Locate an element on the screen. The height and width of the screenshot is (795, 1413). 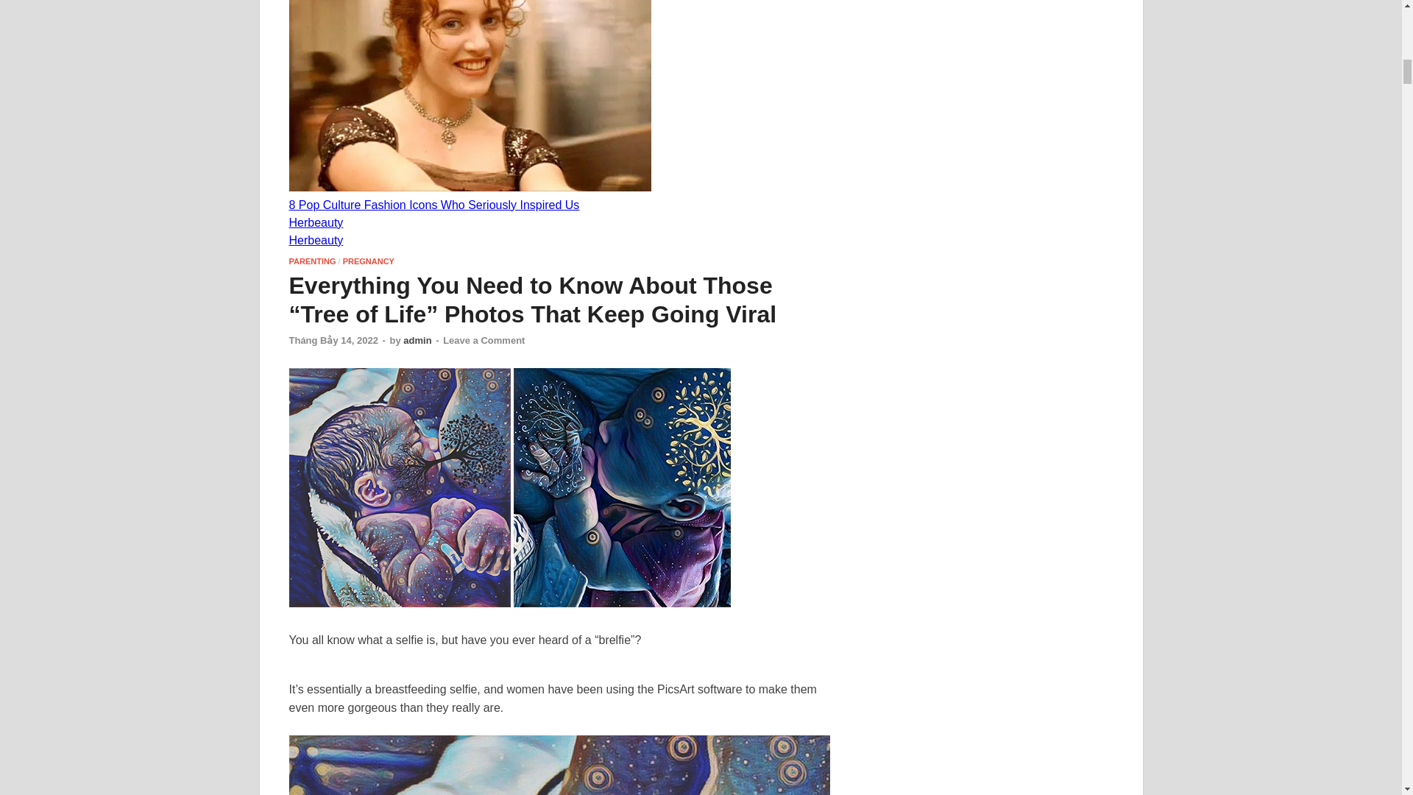
PARENTING is located at coordinates (312, 261).